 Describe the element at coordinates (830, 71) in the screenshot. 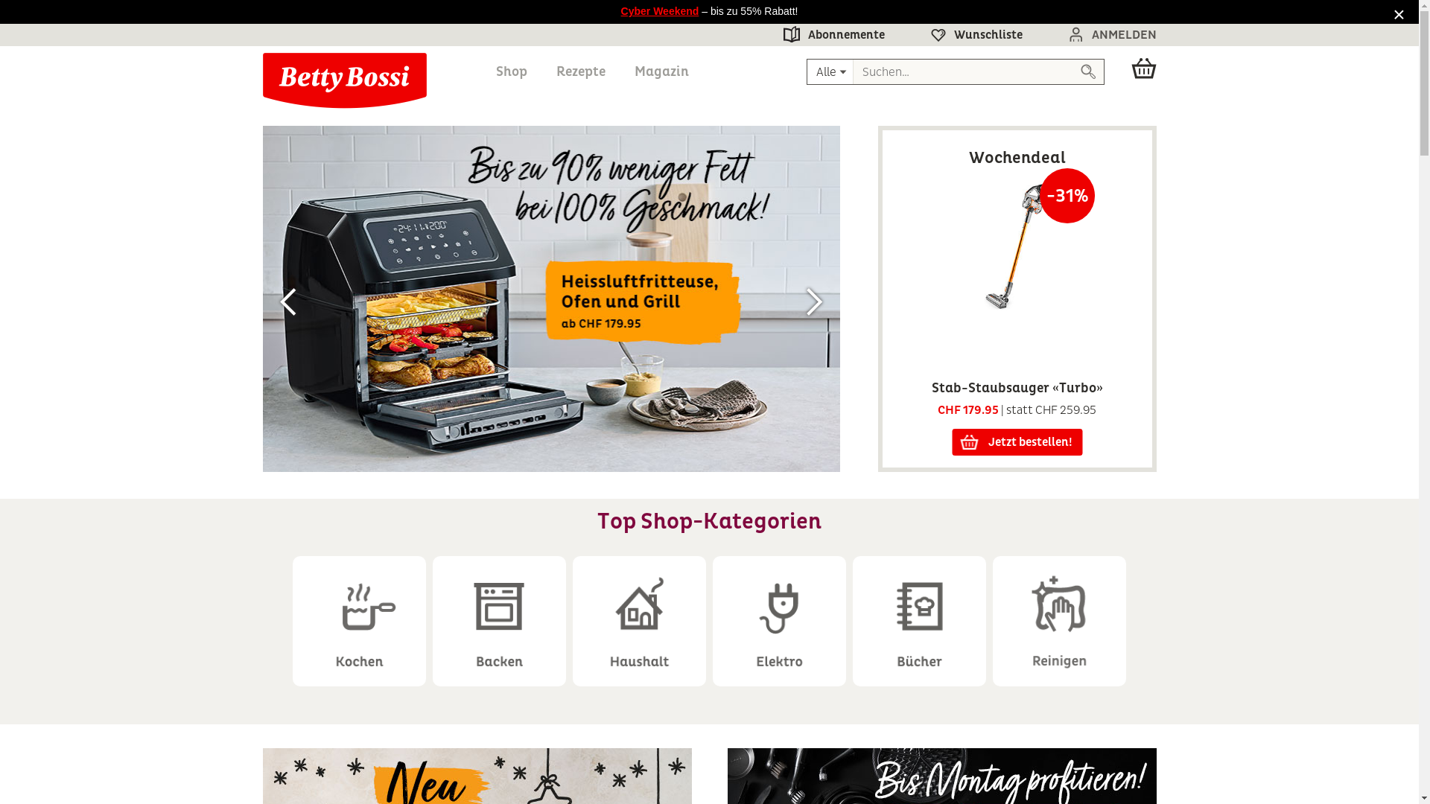

I see `Alle` at that location.